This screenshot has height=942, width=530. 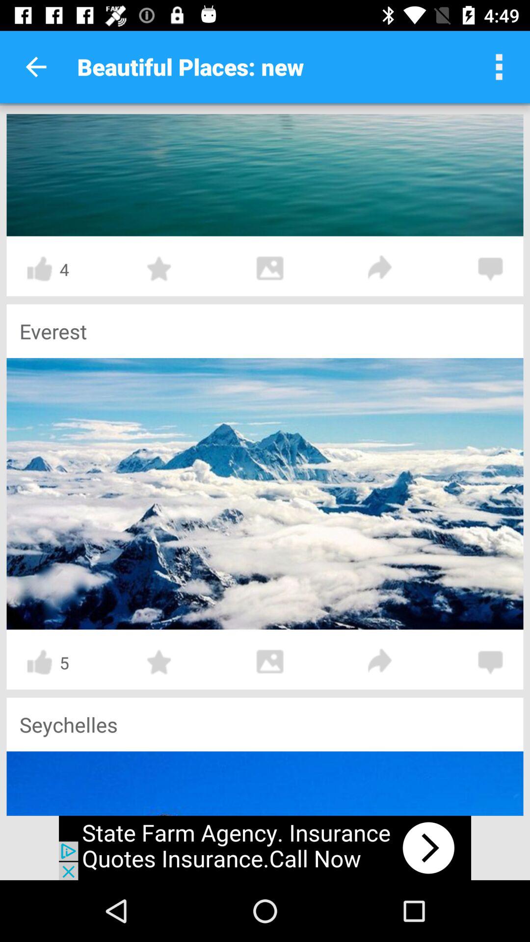 I want to click on add comment, so click(x=490, y=662).